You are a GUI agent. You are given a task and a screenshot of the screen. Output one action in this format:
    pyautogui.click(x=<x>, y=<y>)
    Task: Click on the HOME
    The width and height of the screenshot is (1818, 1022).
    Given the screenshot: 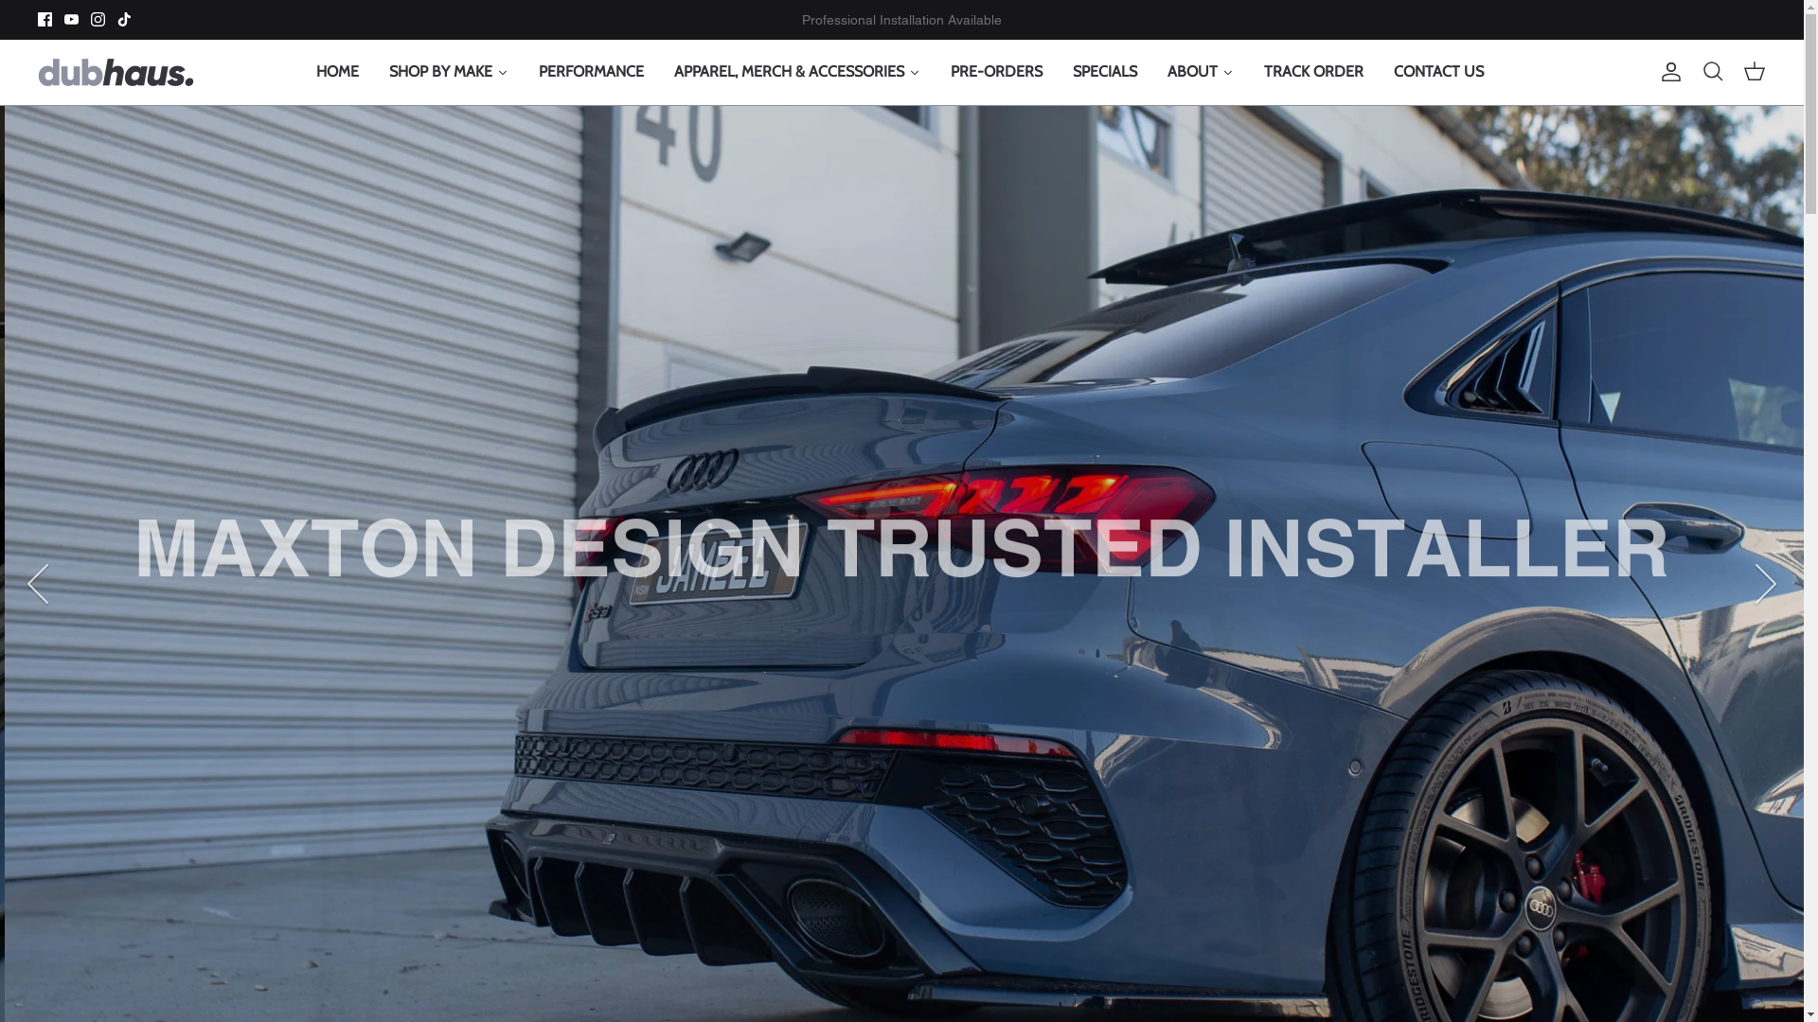 What is the action you would take?
    pyautogui.click(x=337, y=72)
    